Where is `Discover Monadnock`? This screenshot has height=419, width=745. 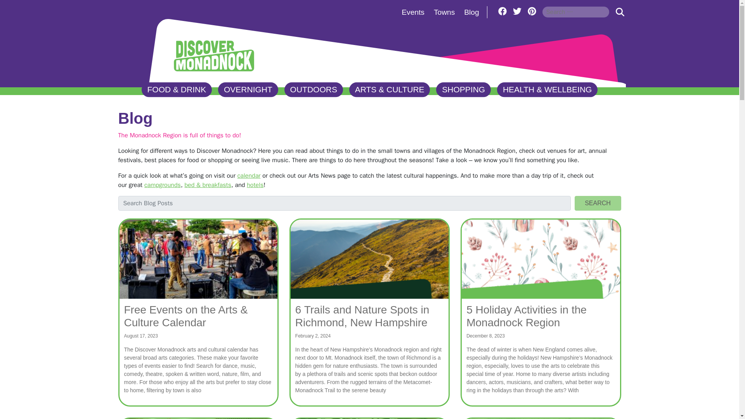 Discover Monadnock is located at coordinates (213, 54).